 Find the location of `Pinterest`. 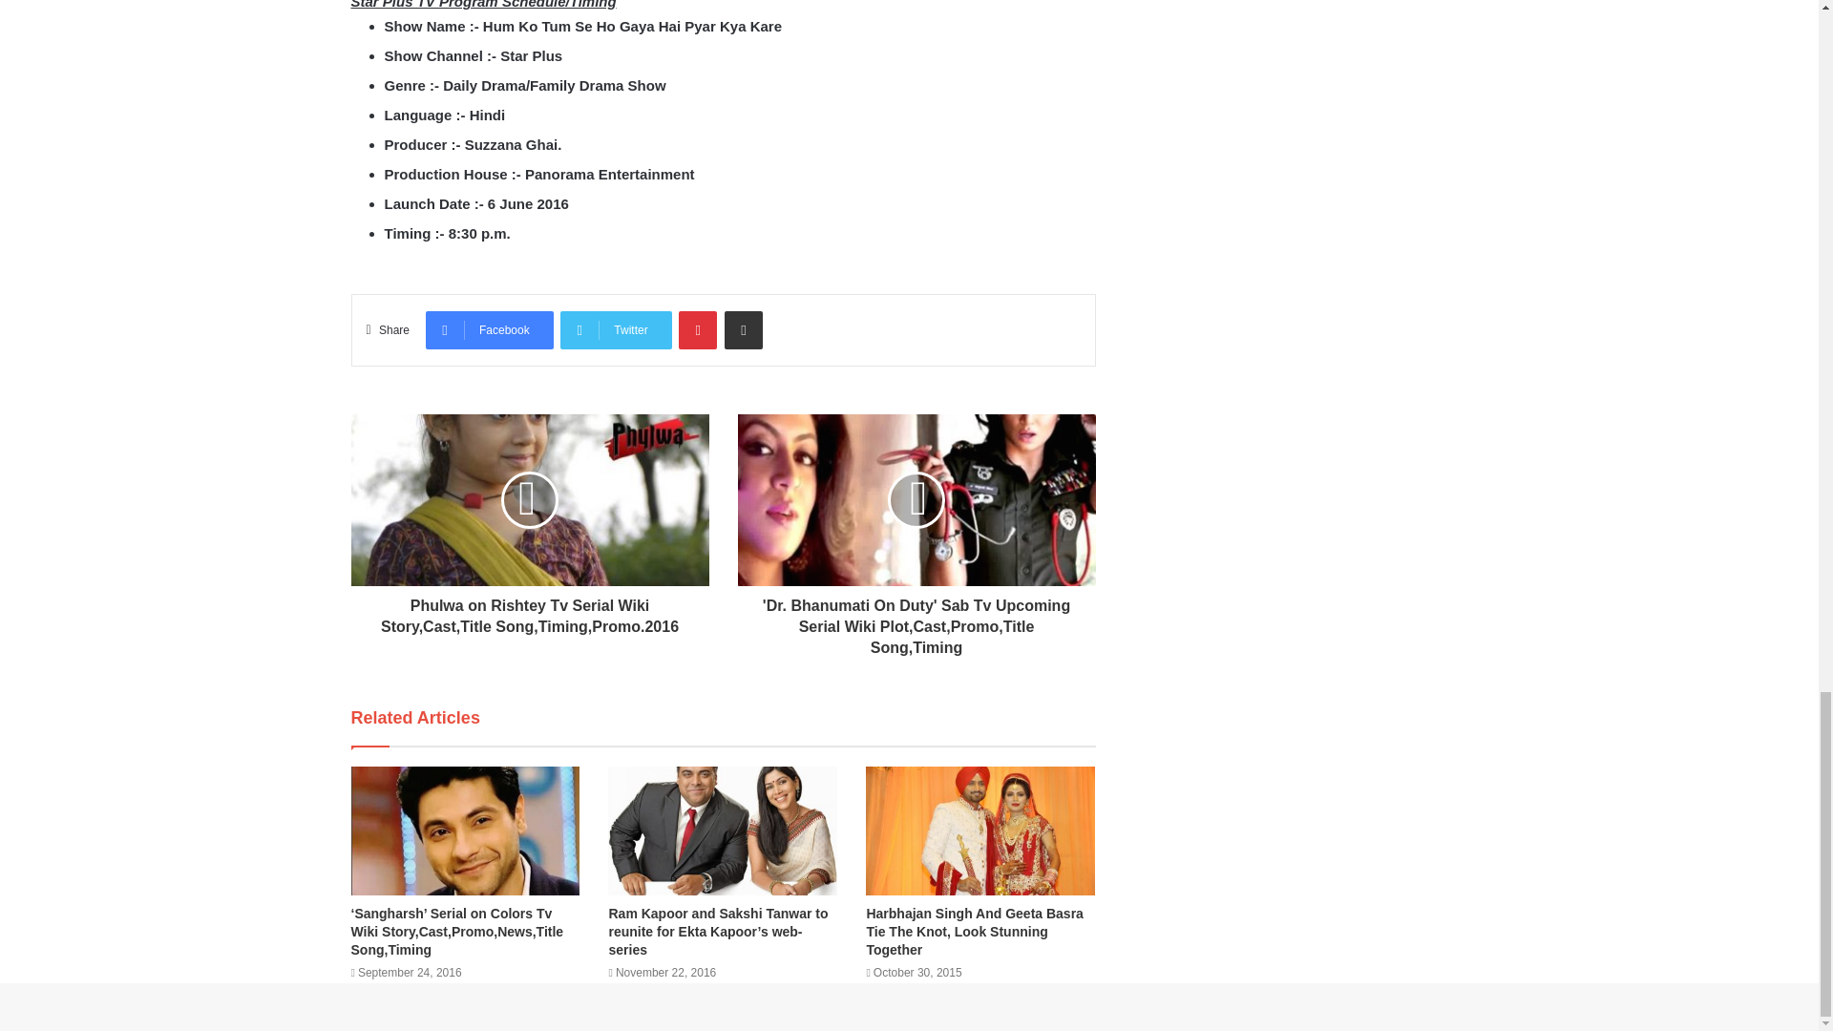

Pinterest is located at coordinates (697, 330).